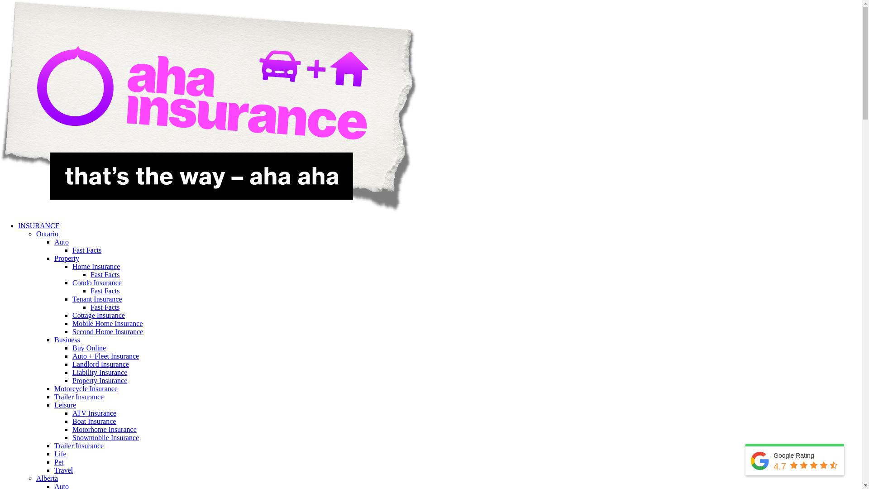 This screenshot has height=489, width=869. What do you see at coordinates (65, 405) in the screenshot?
I see `Leisure` at bounding box center [65, 405].